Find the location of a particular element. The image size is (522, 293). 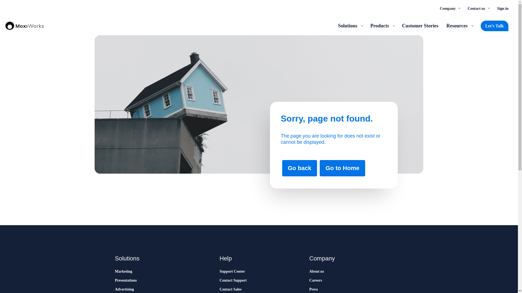

Company is located at coordinates (450, 8).